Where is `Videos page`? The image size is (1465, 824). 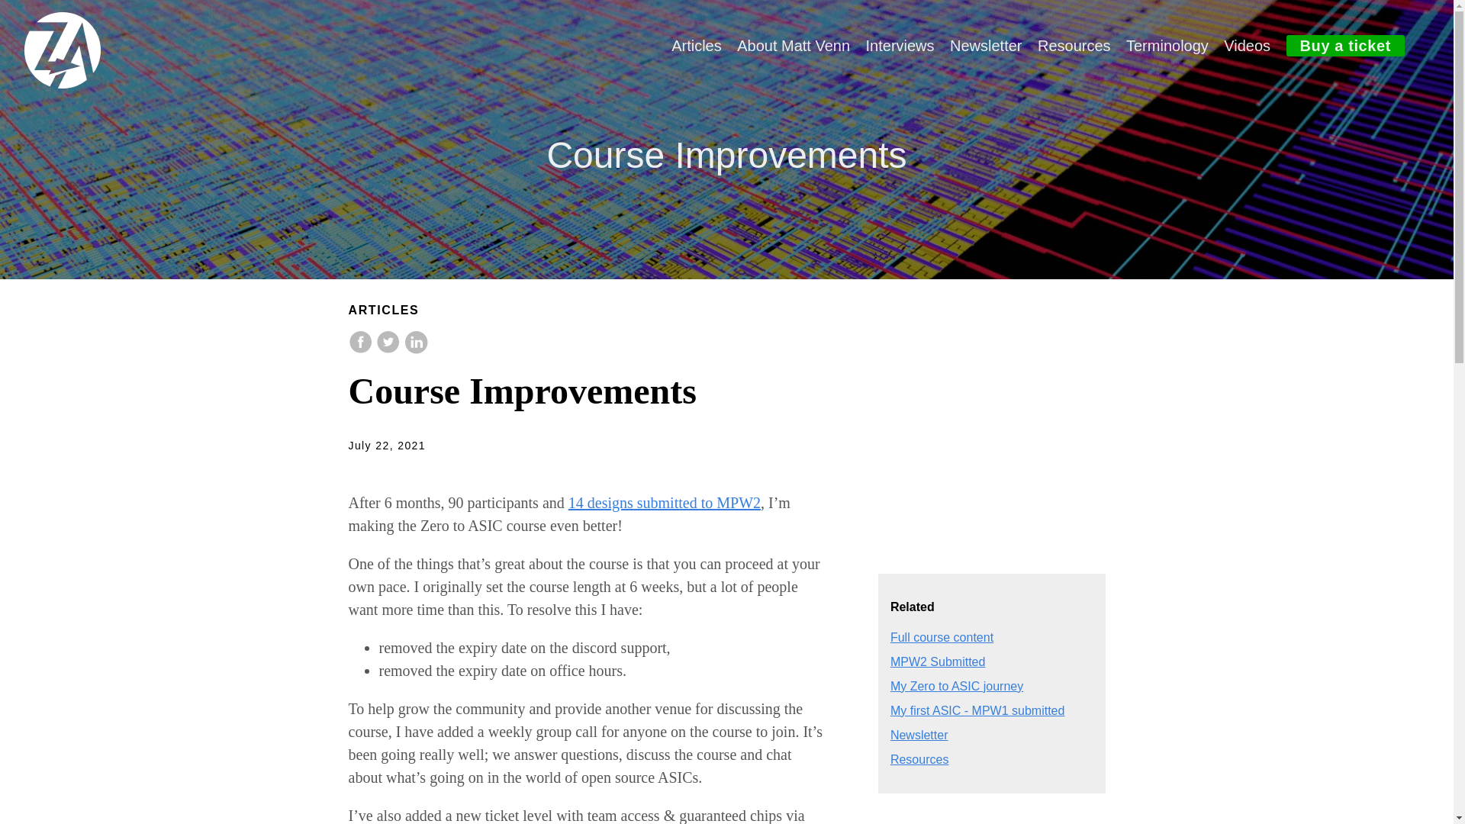
Videos page is located at coordinates (1247, 46).